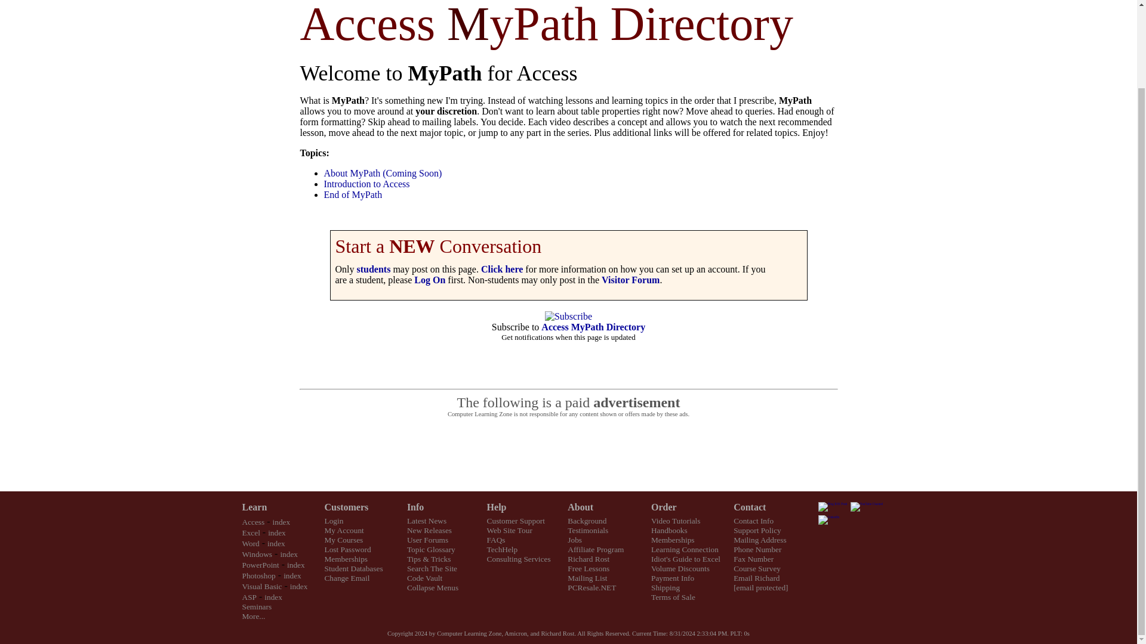  I want to click on Learn, so click(254, 507).